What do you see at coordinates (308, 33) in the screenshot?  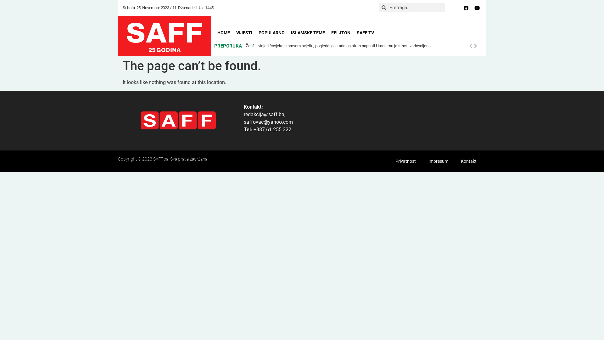 I see `ISLAMSKE TEME` at bounding box center [308, 33].